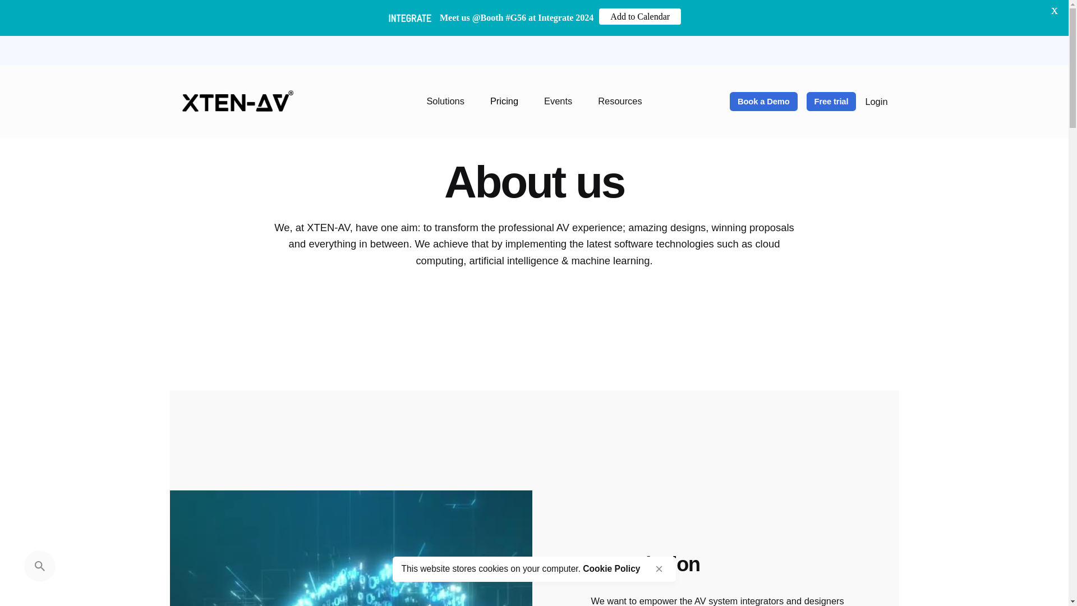  I want to click on Solutions, so click(445, 101).